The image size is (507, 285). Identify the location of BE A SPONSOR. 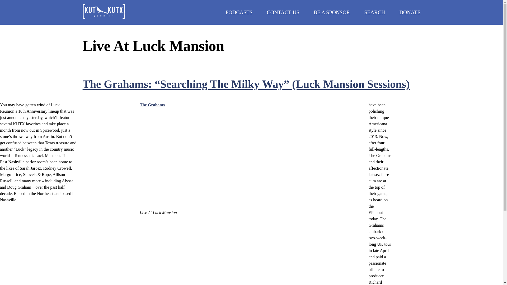
(332, 12).